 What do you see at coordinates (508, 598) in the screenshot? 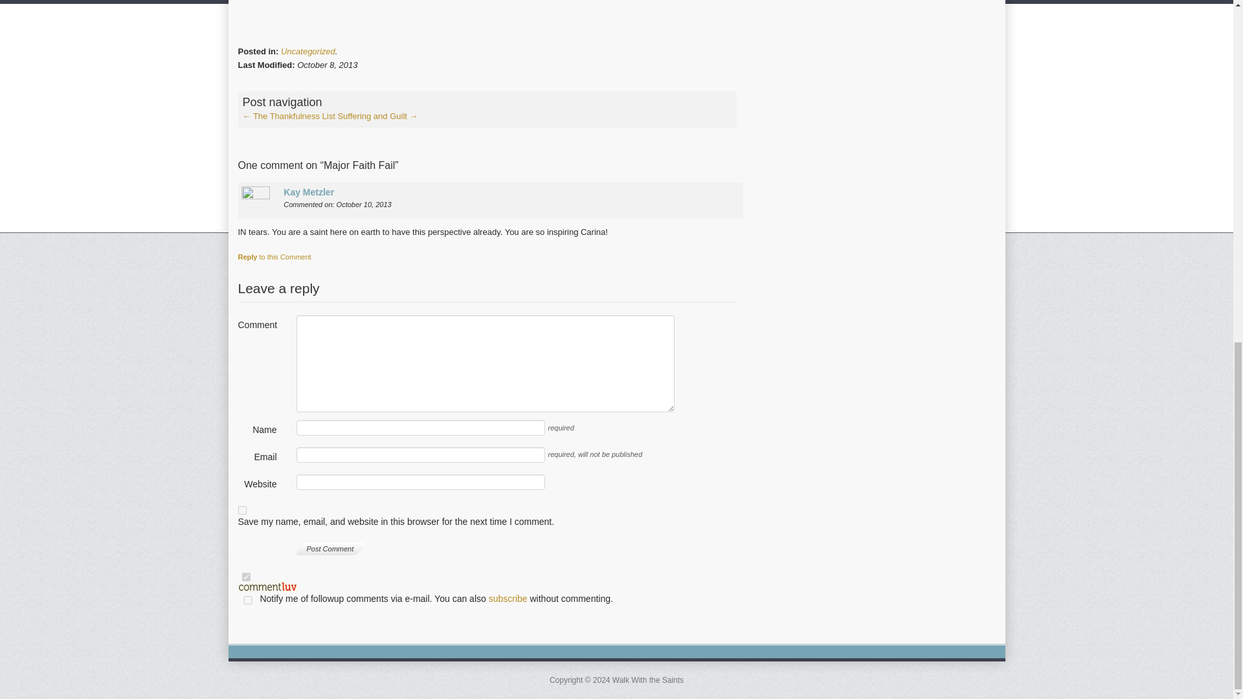
I see `subscribe` at bounding box center [508, 598].